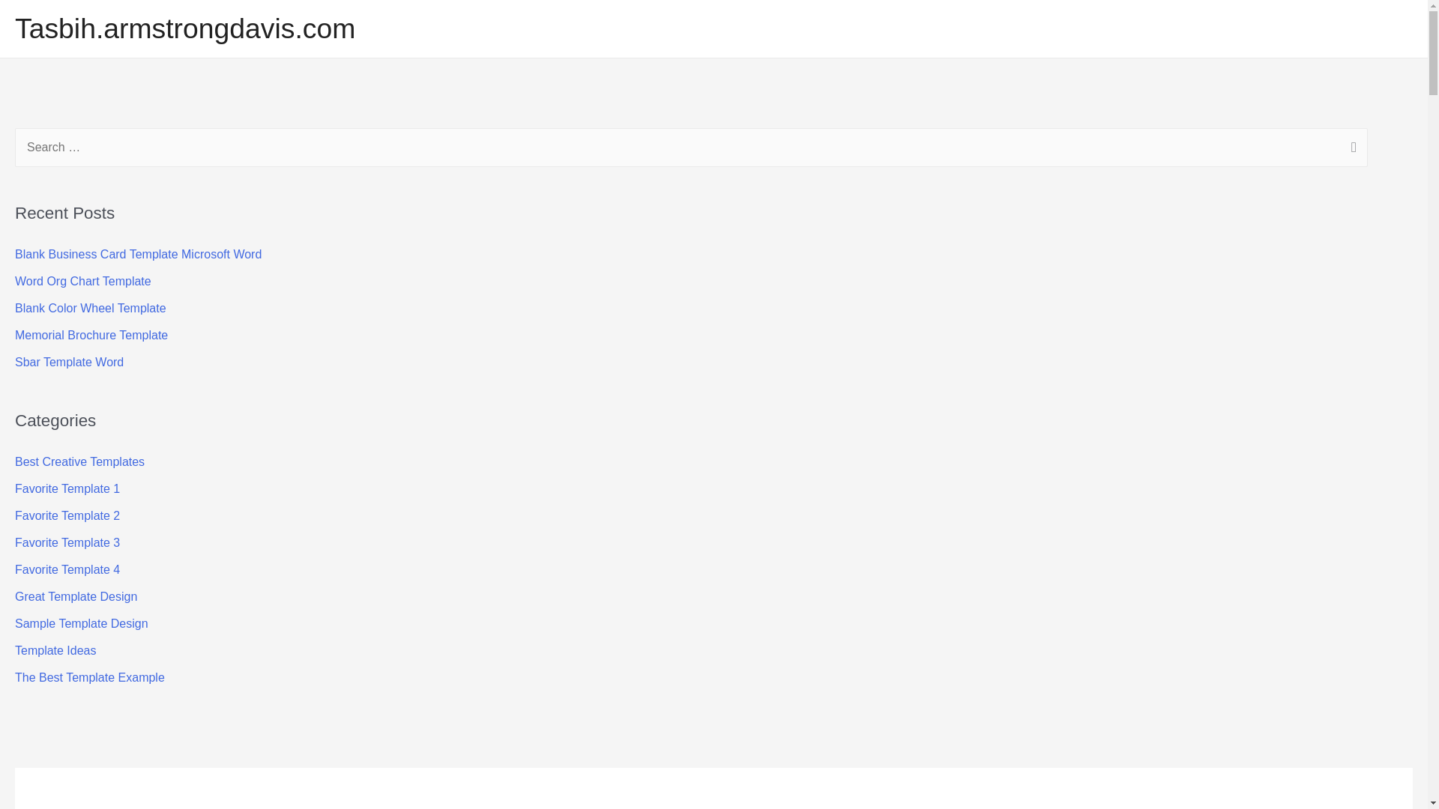 The height and width of the screenshot is (809, 1439). Describe the element at coordinates (90, 677) in the screenshot. I see `The Best Template Example` at that location.